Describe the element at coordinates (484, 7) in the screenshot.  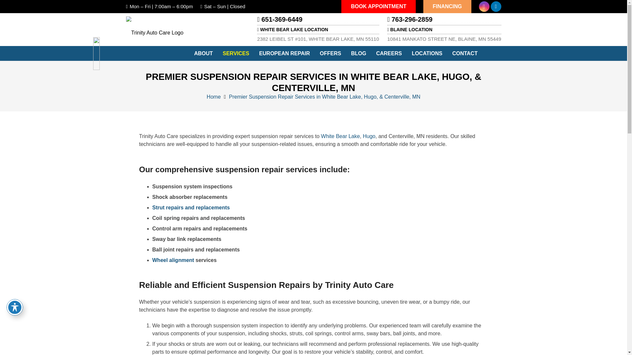
I see `Instagram` at that location.